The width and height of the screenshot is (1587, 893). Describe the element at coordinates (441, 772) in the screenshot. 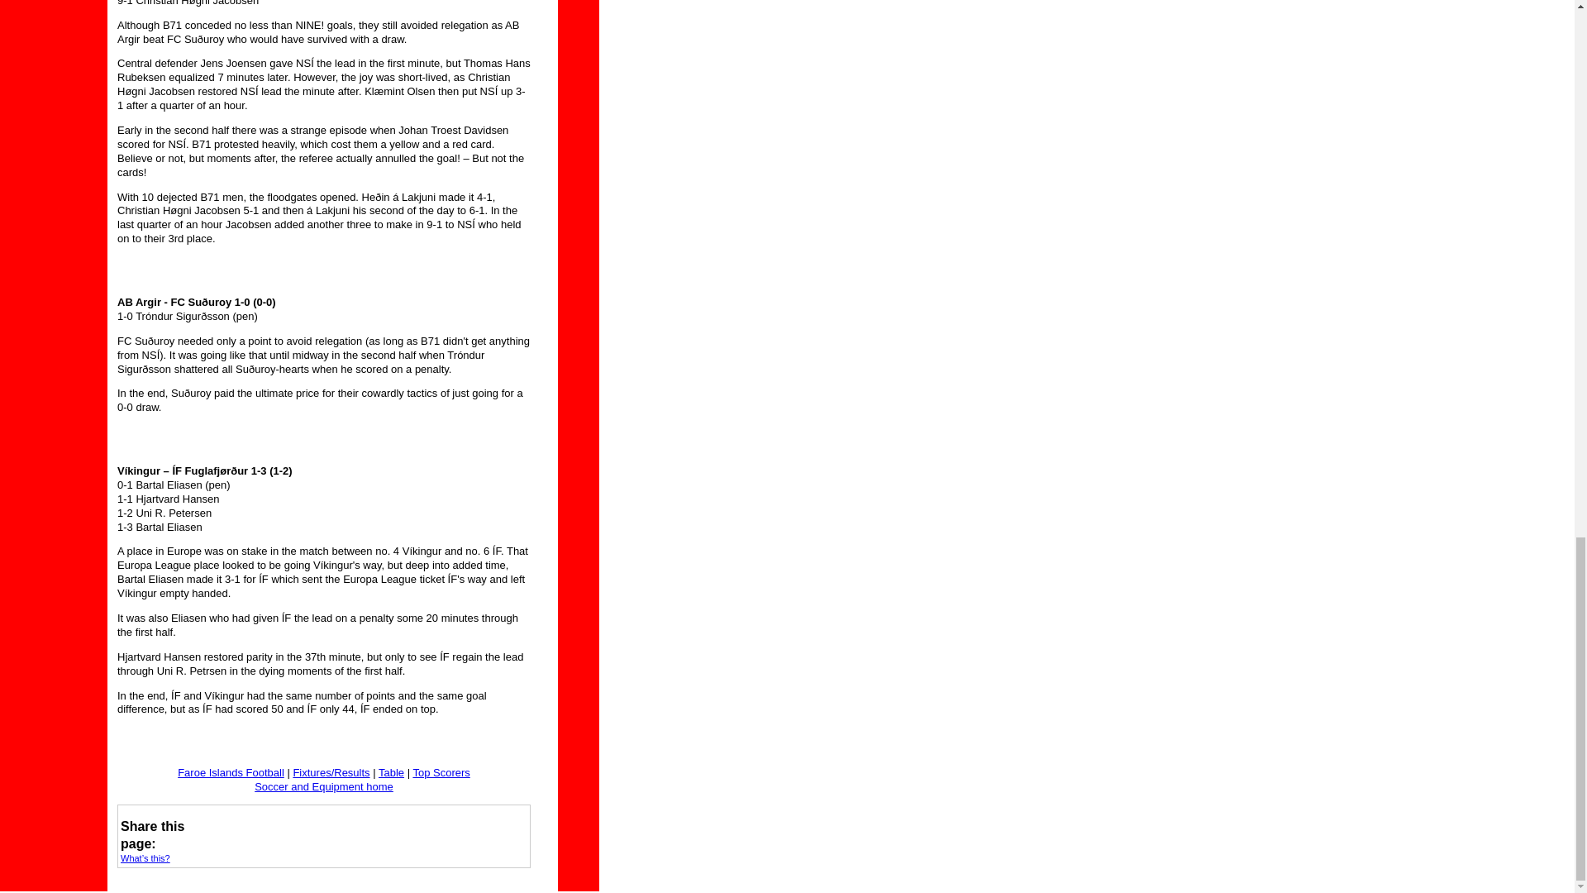

I see `Top Scorers` at that location.